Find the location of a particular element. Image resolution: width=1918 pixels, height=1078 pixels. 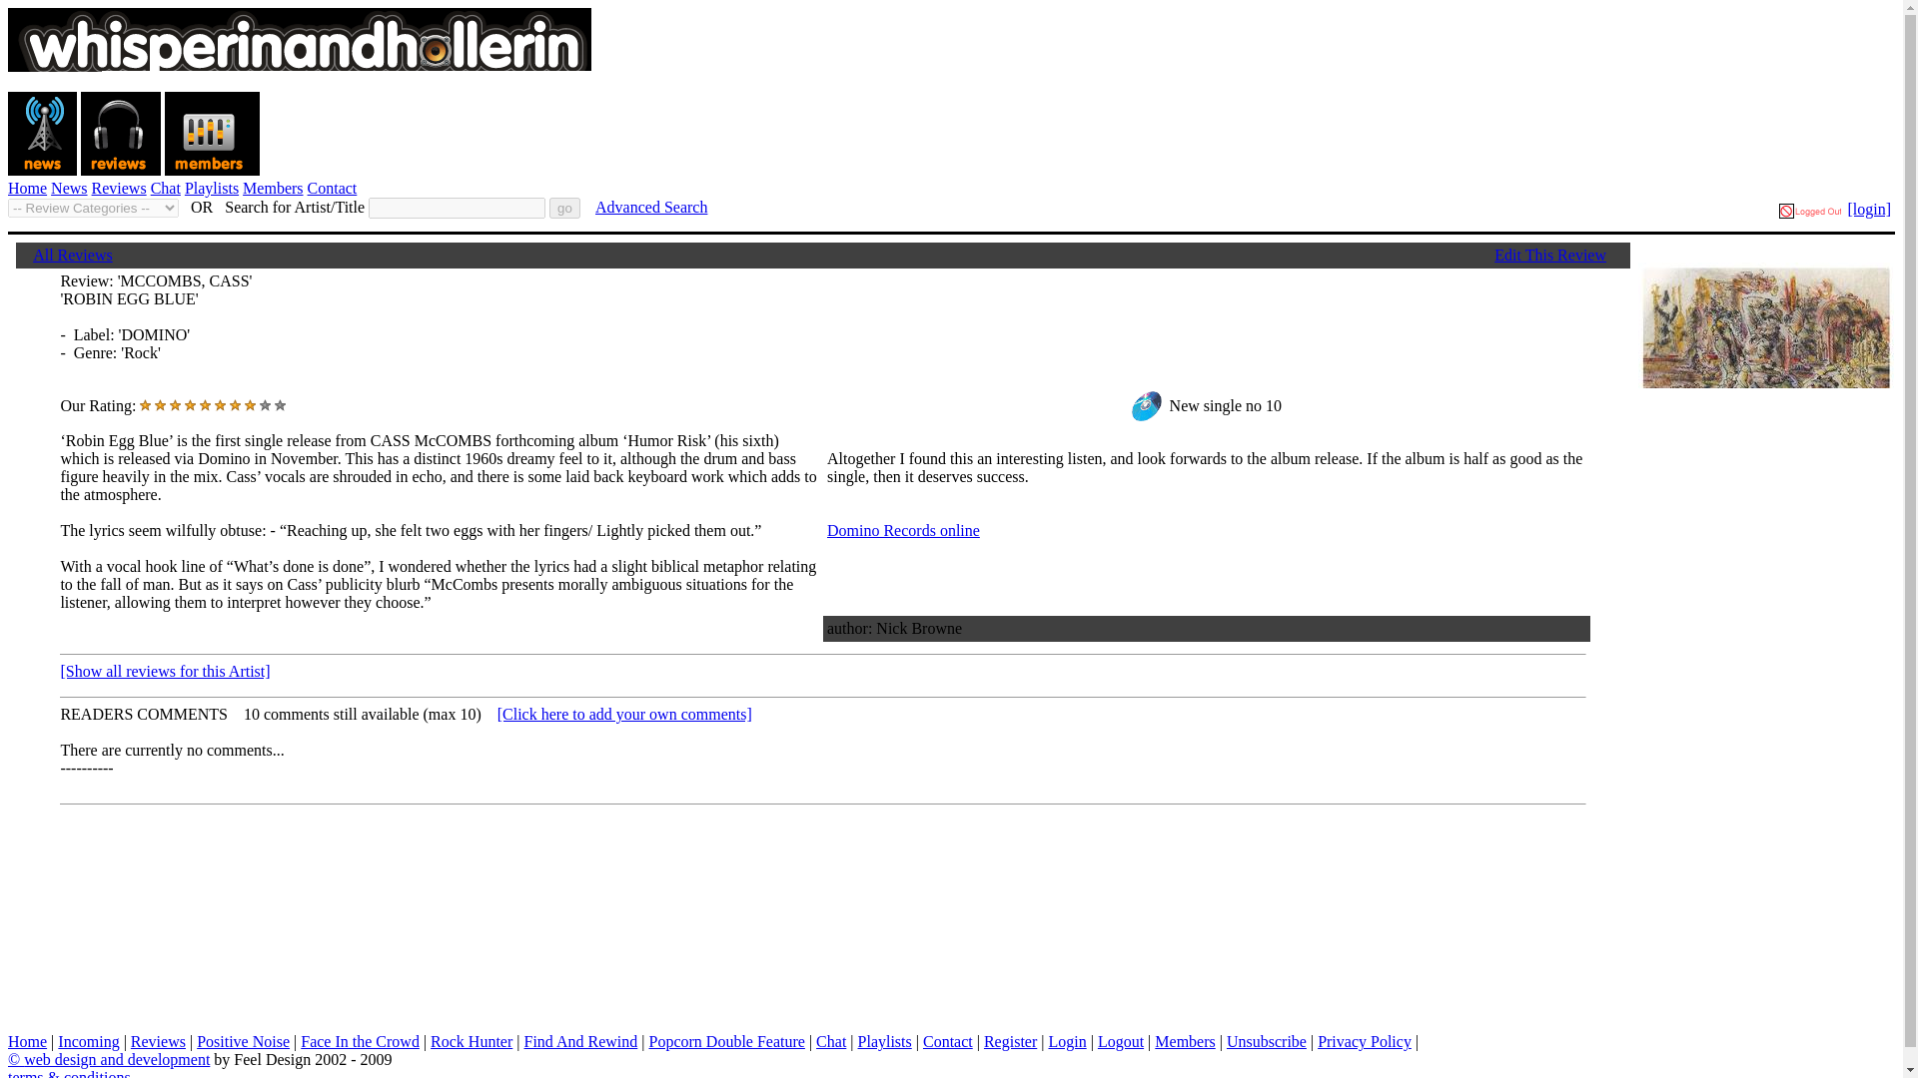

Domino Records online is located at coordinates (903, 530).